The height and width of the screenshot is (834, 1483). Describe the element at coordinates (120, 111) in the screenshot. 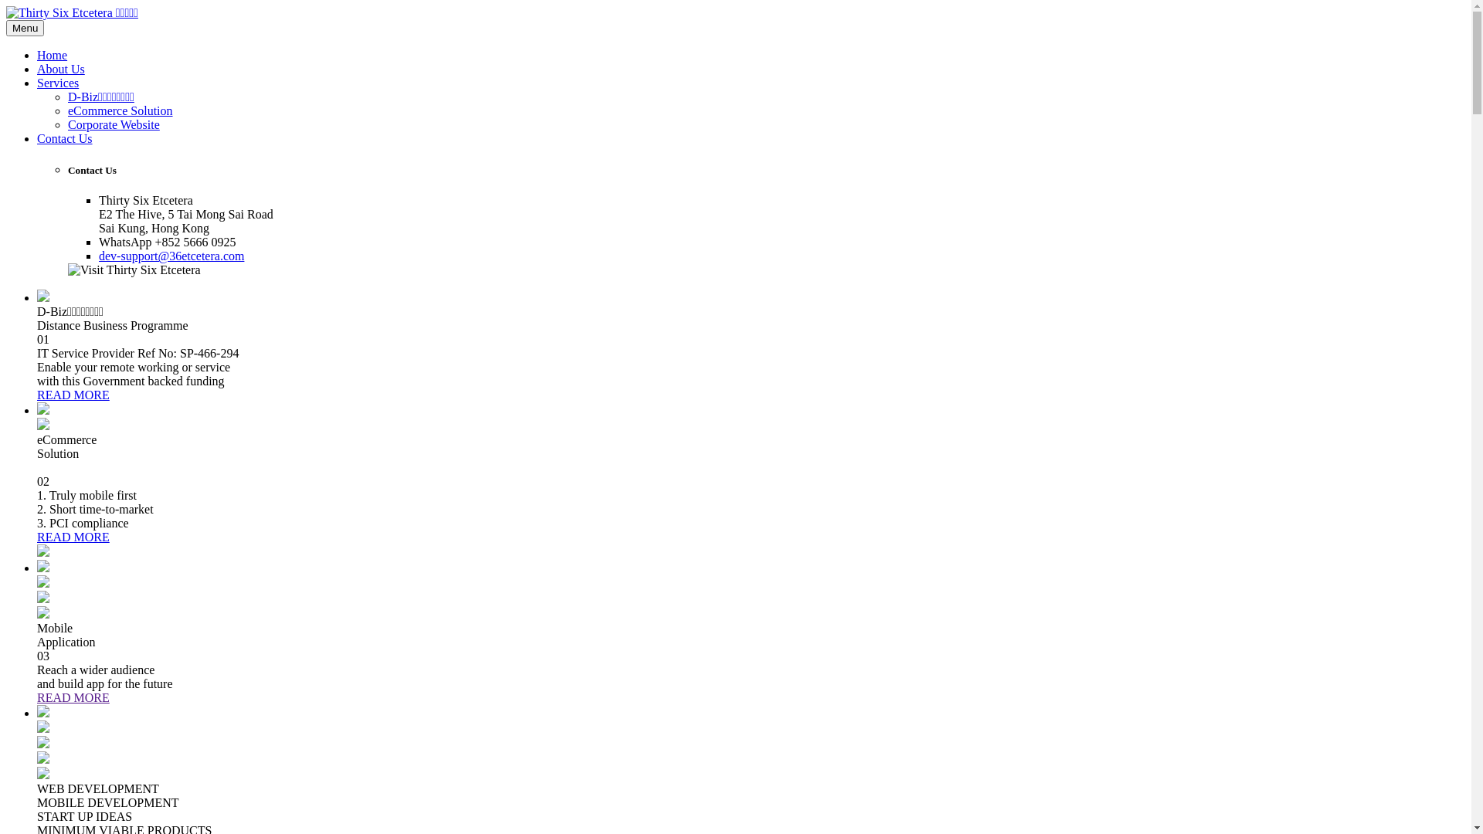

I see `eCommerce Solution` at that location.